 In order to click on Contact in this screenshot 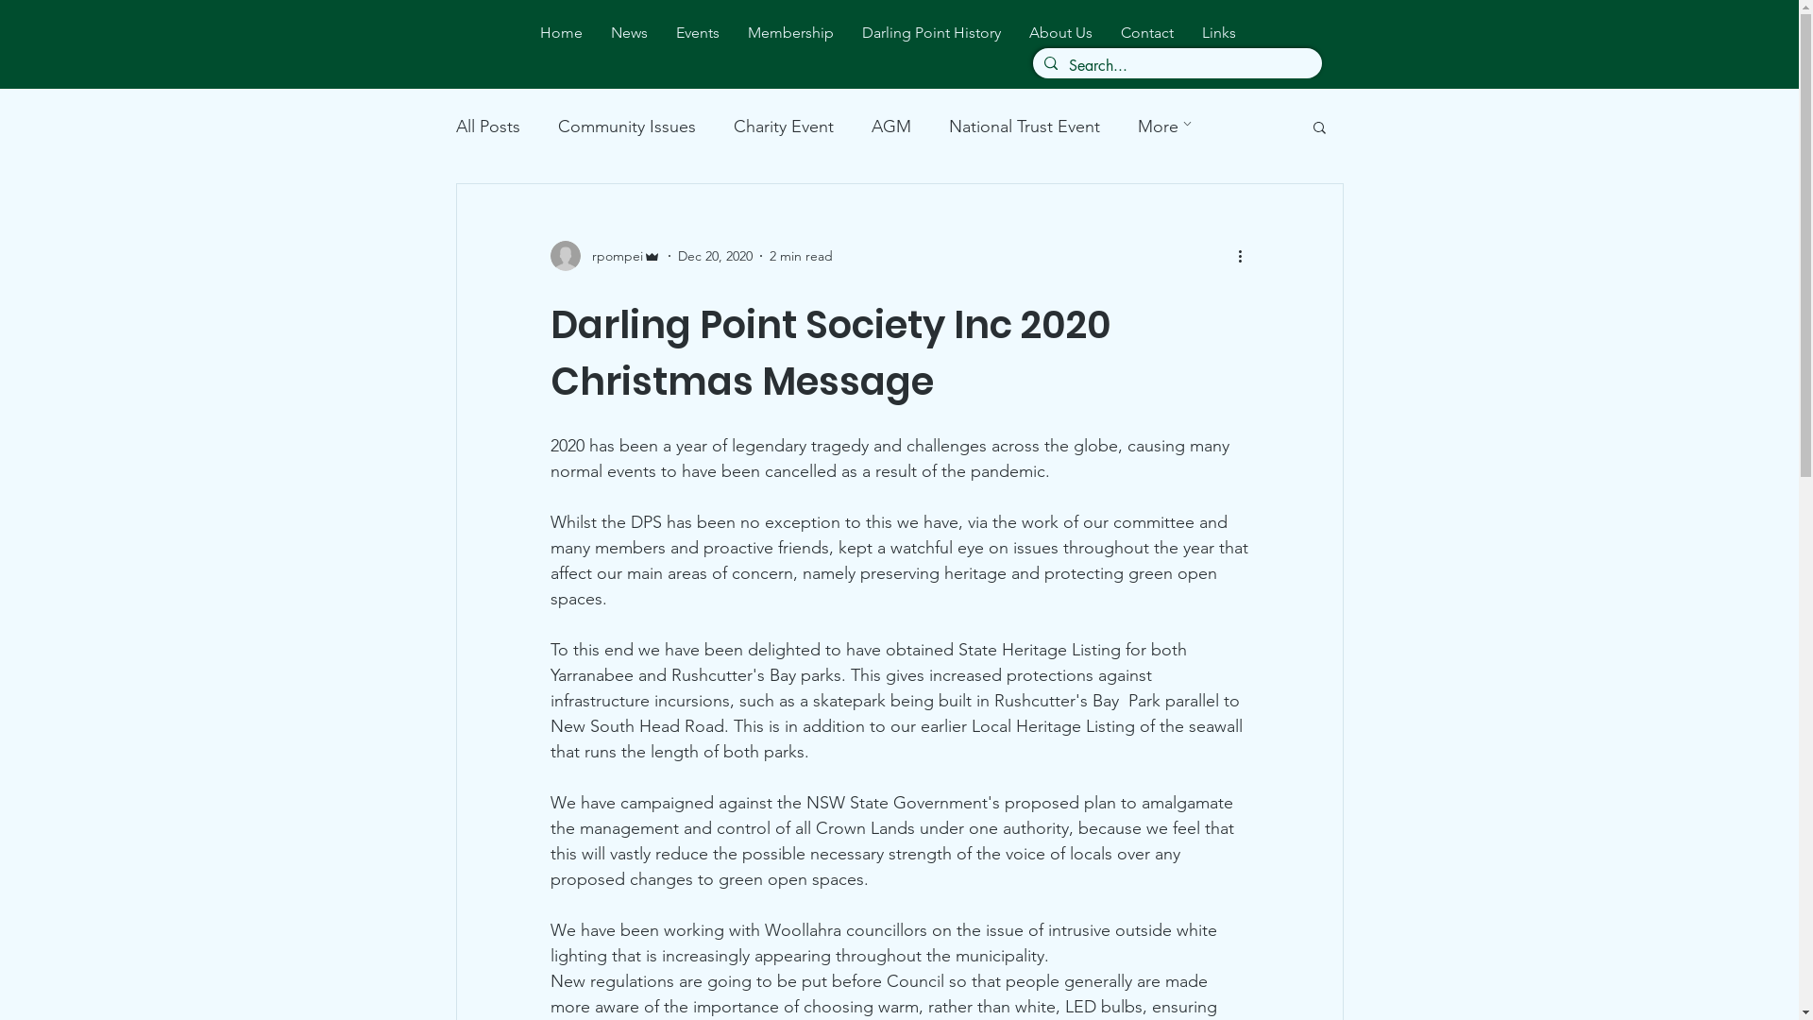, I will do `click(1147, 32)`.